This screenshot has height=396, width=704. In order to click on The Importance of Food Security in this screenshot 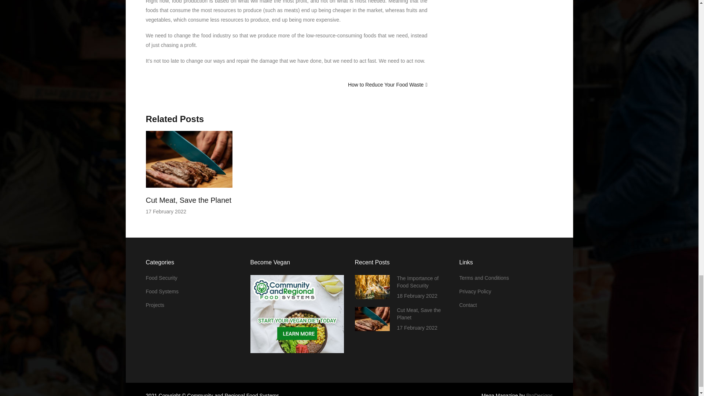, I will do `click(418, 282)`.